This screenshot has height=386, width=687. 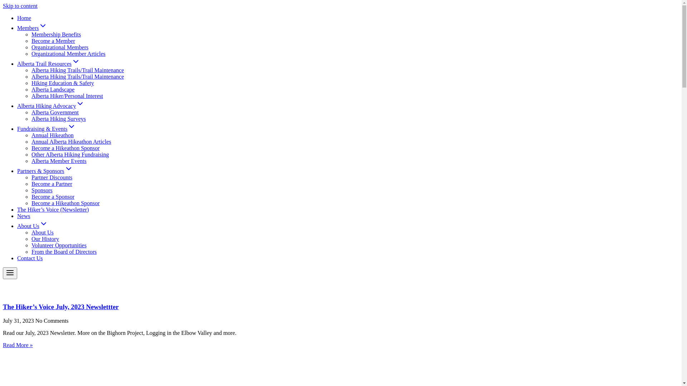 What do you see at coordinates (59, 161) in the screenshot?
I see `Alberta Member Events` at bounding box center [59, 161].